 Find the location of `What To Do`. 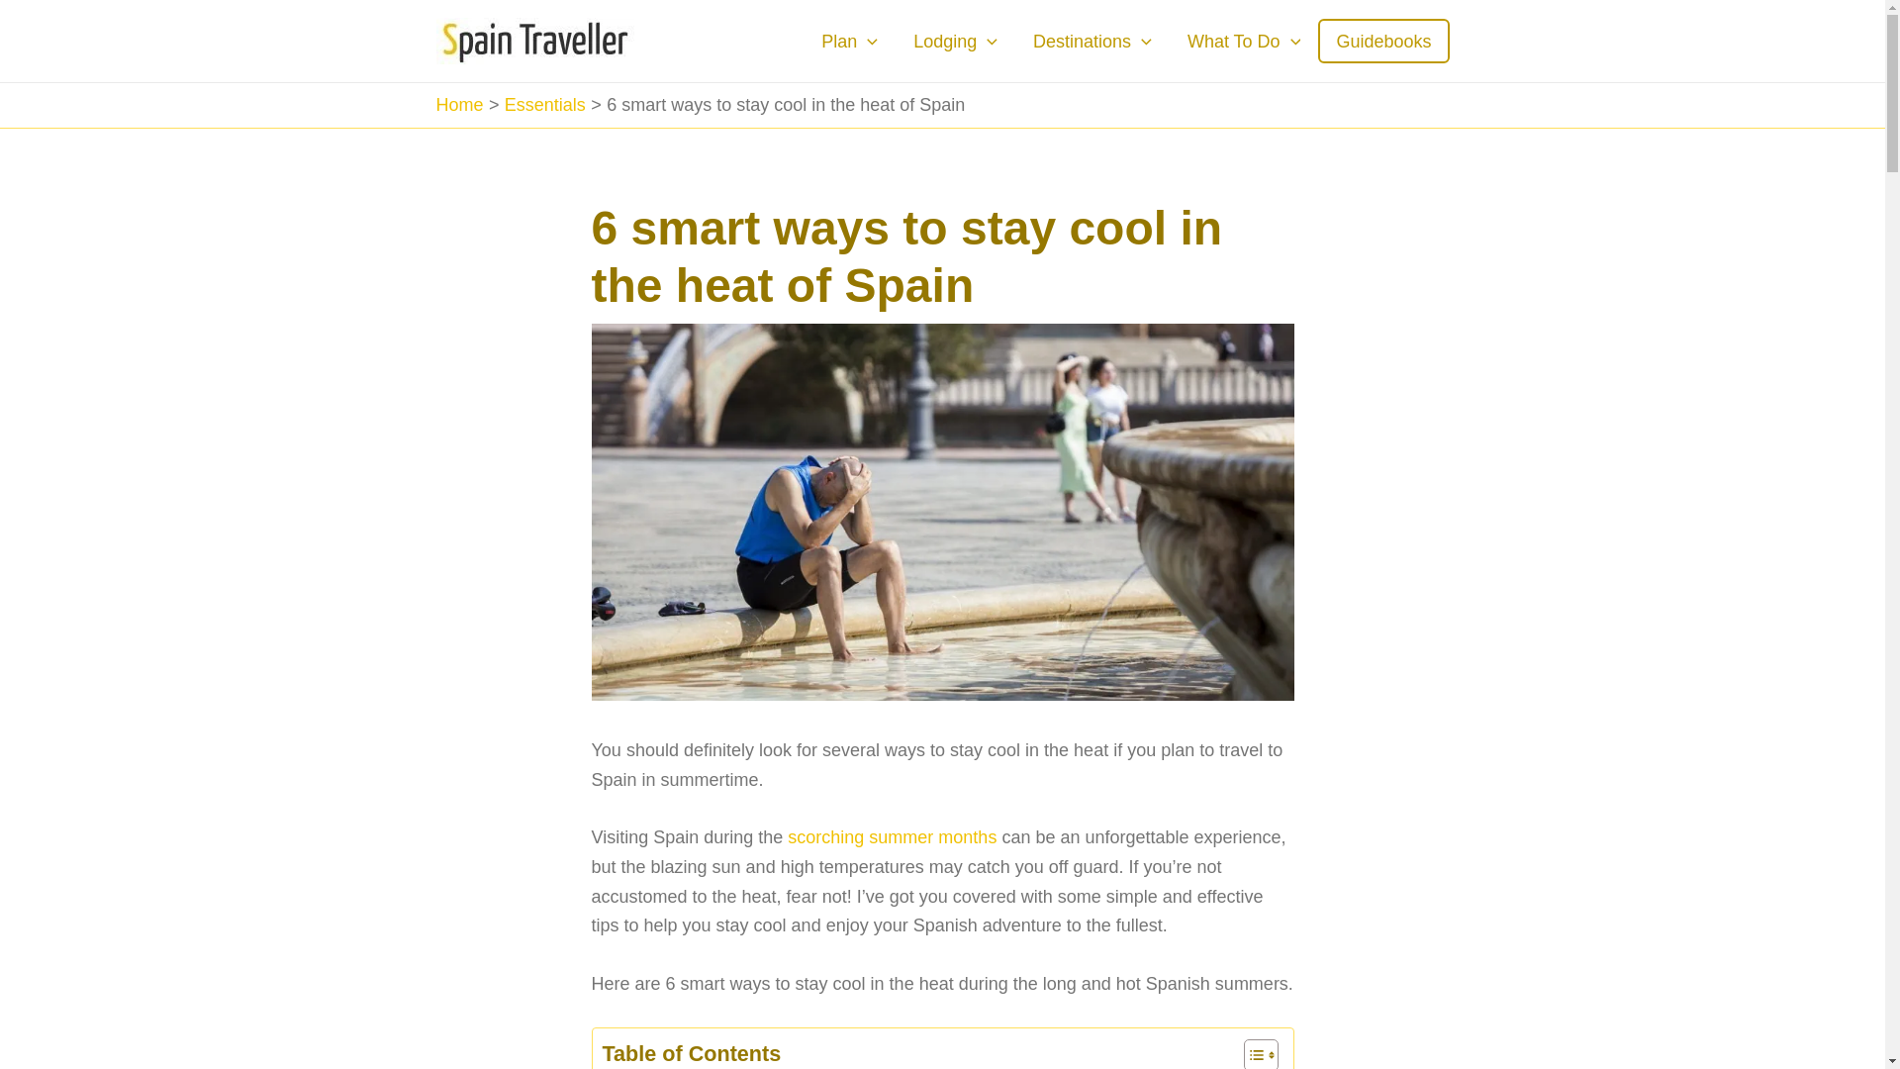

What To Do is located at coordinates (1244, 42).